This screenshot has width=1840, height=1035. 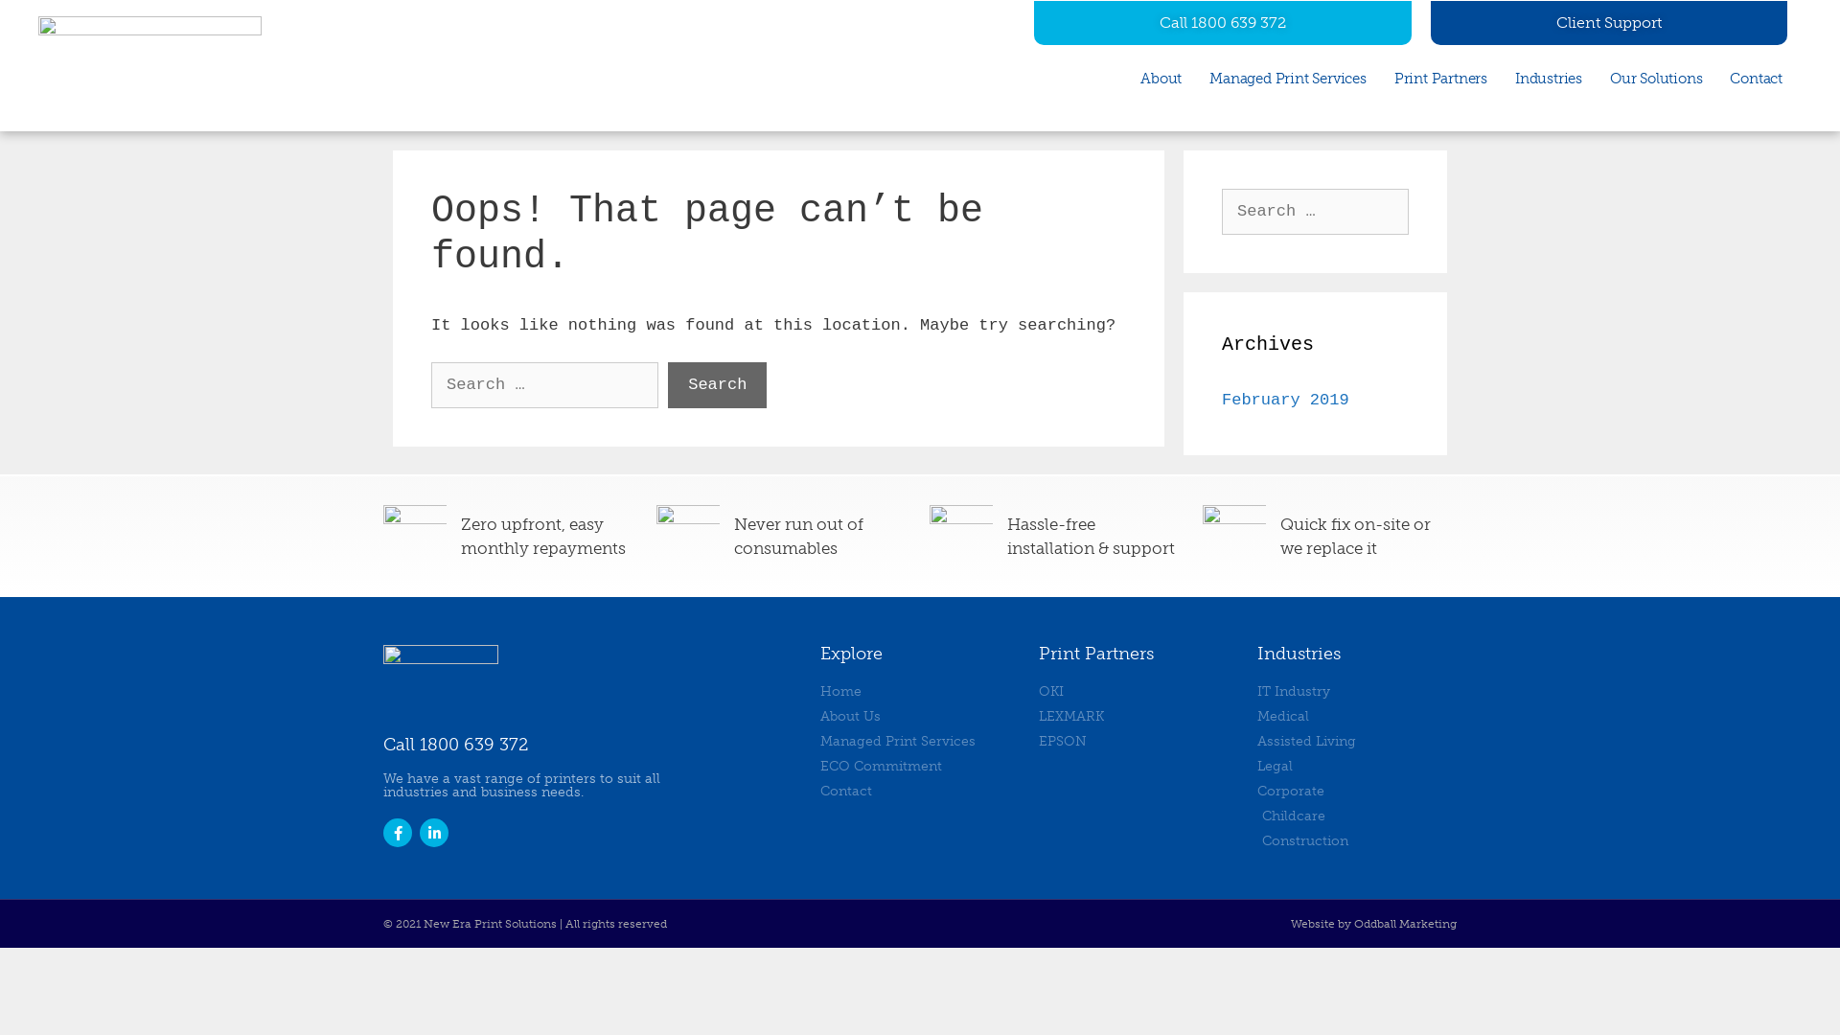 What do you see at coordinates (1357, 767) in the screenshot?
I see `Legal` at bounding box center [1357, 767].